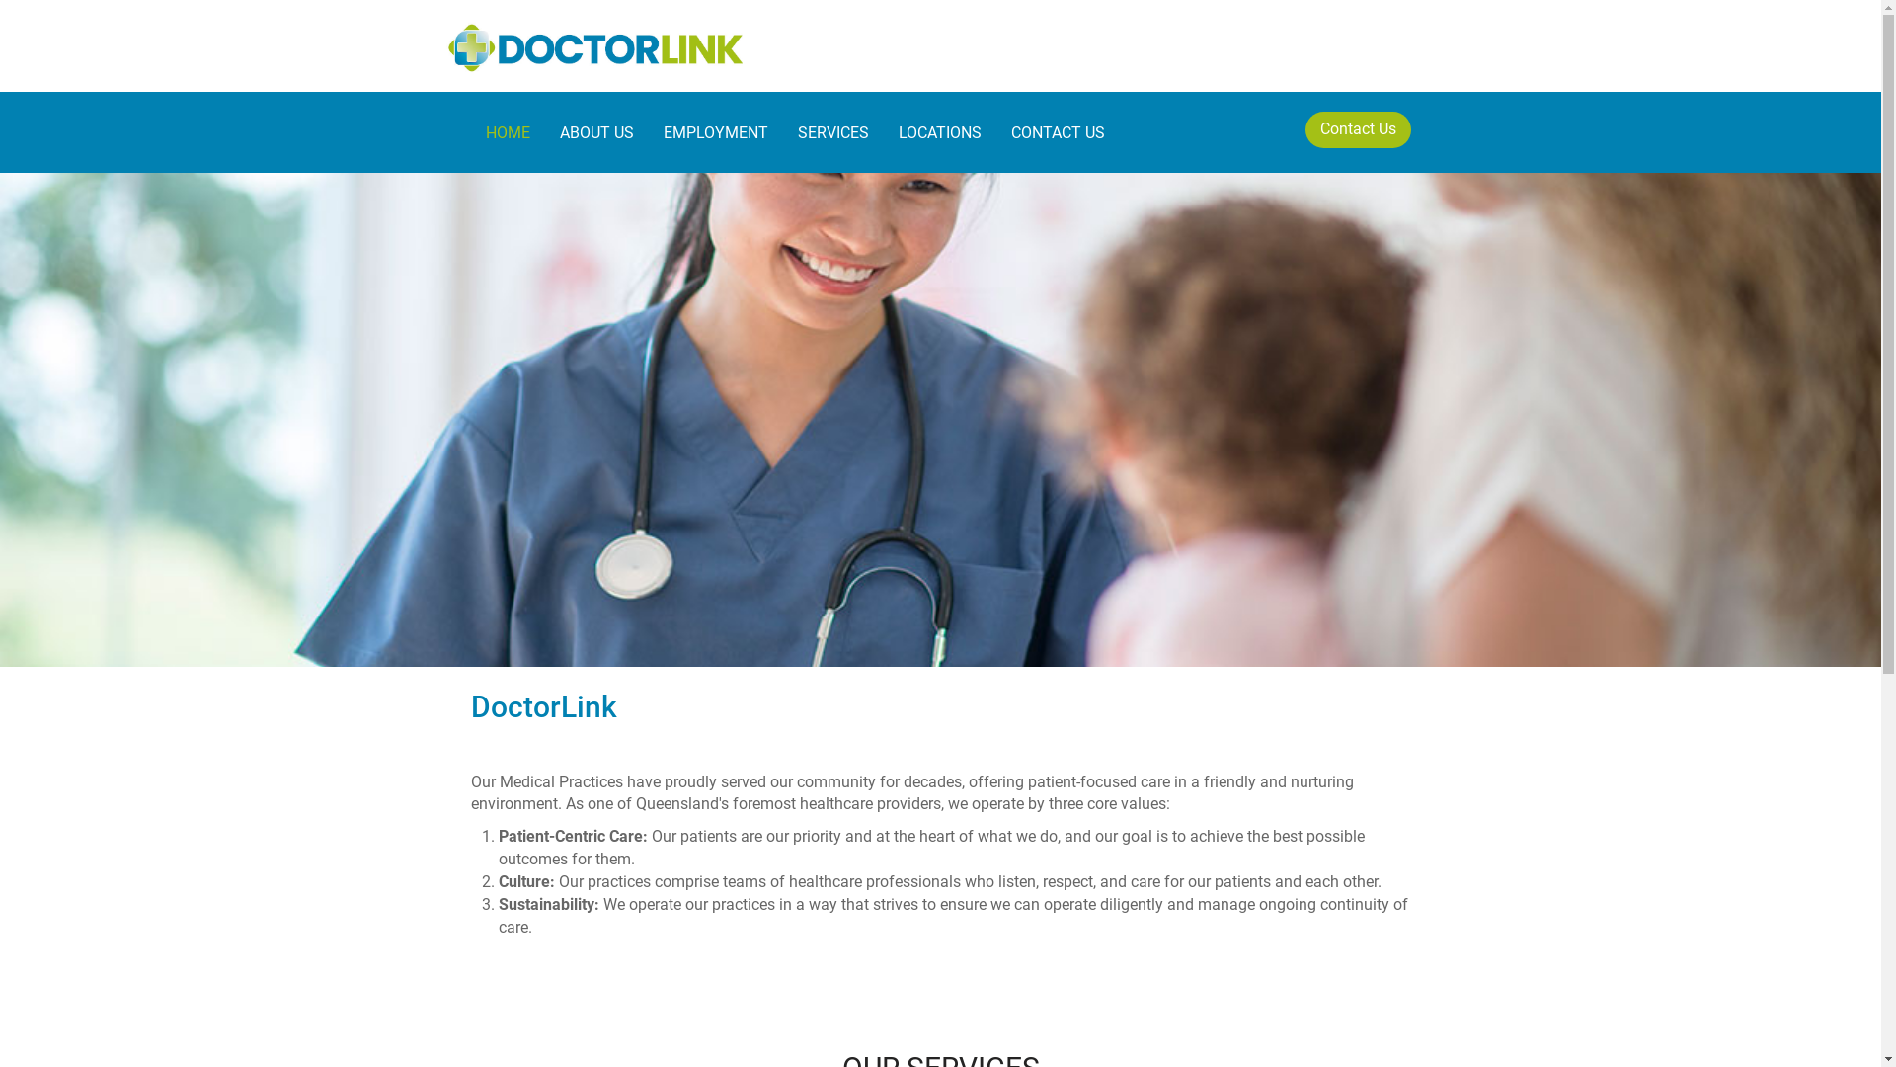 The width and height of the screenshot is (1896, 1067). I want to click on HOME, so click(508, 132).